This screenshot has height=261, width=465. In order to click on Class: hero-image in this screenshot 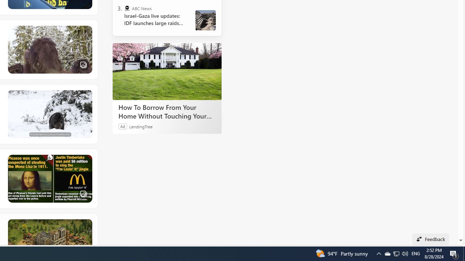, I will do `click(49, 114)`.